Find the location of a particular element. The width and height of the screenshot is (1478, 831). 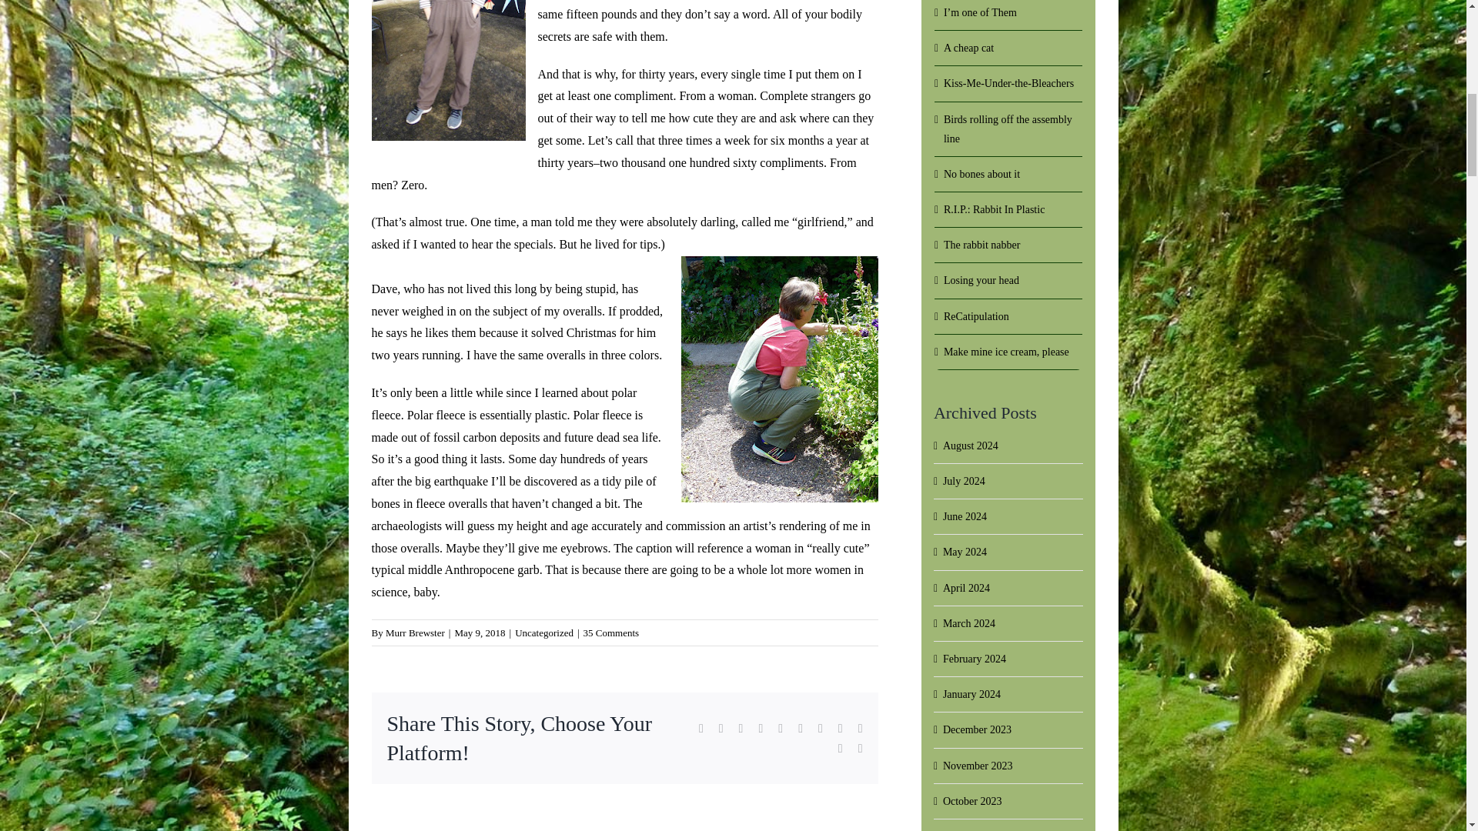

Posts by Murr Brewster is located at coordinates (415, 632).